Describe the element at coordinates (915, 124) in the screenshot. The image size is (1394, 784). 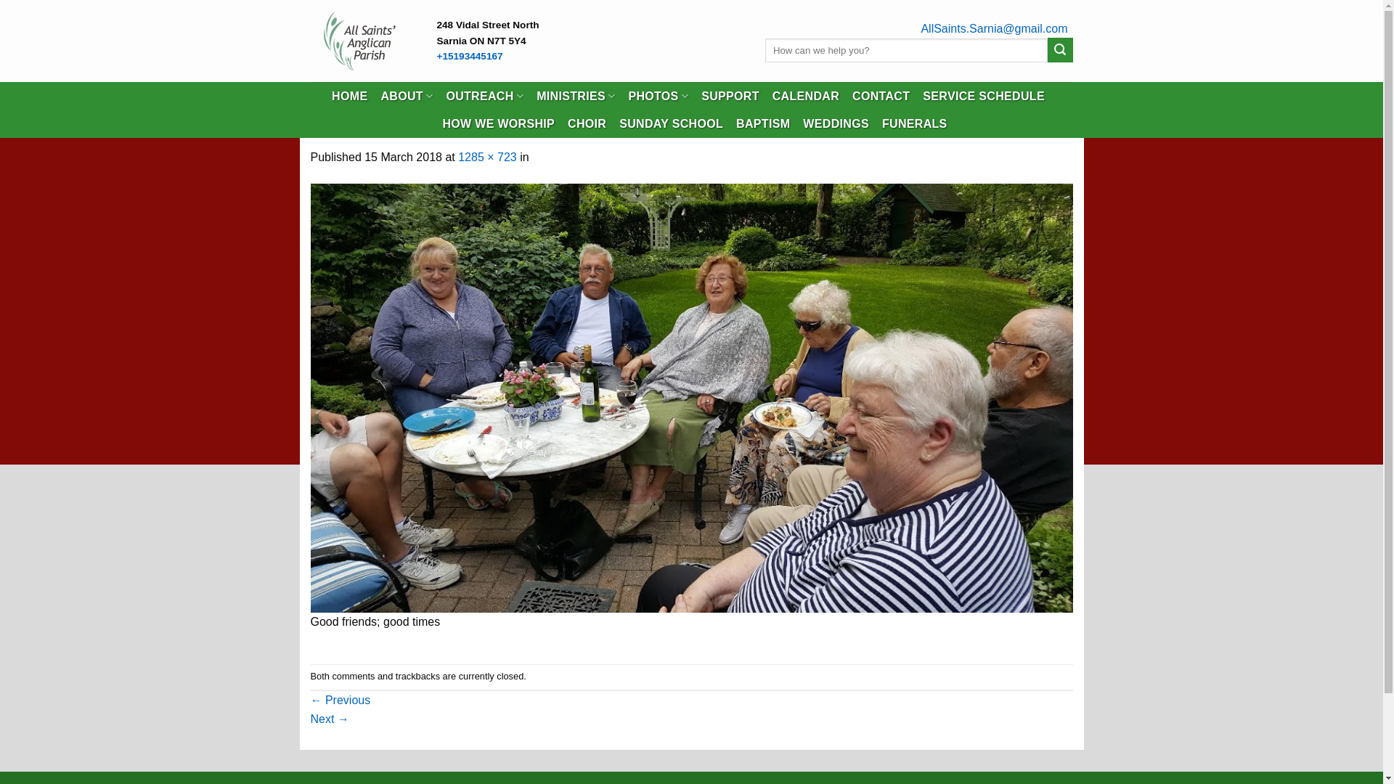
I see `FUNERALS` at that location.